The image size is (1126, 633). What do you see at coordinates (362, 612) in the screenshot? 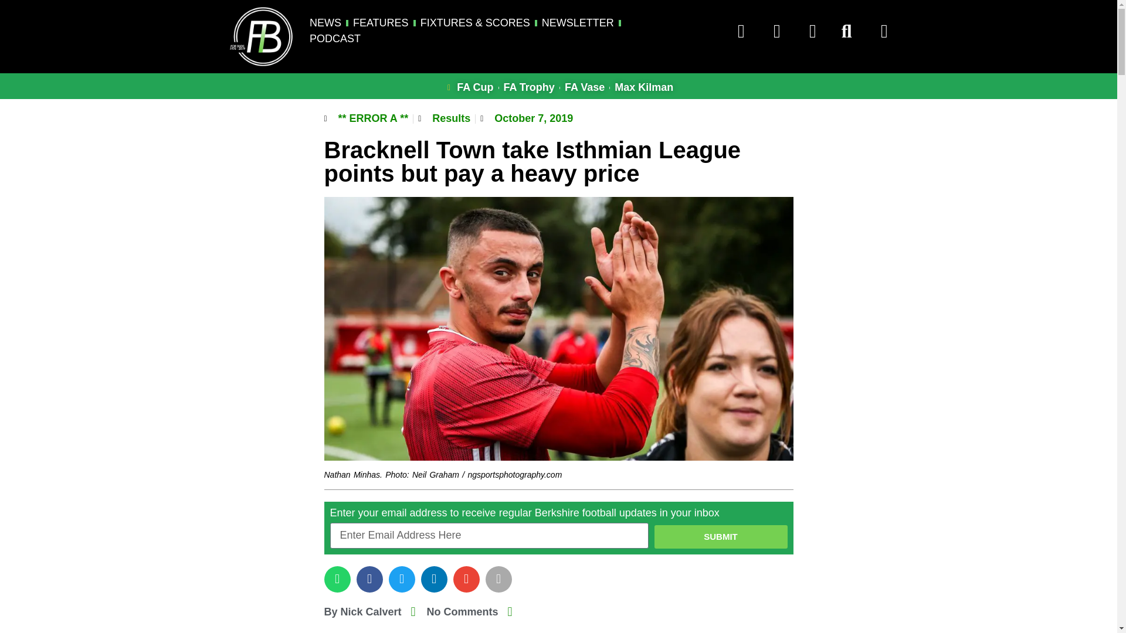
I see `By Nick Calvert` at bounding box center [362, 612].